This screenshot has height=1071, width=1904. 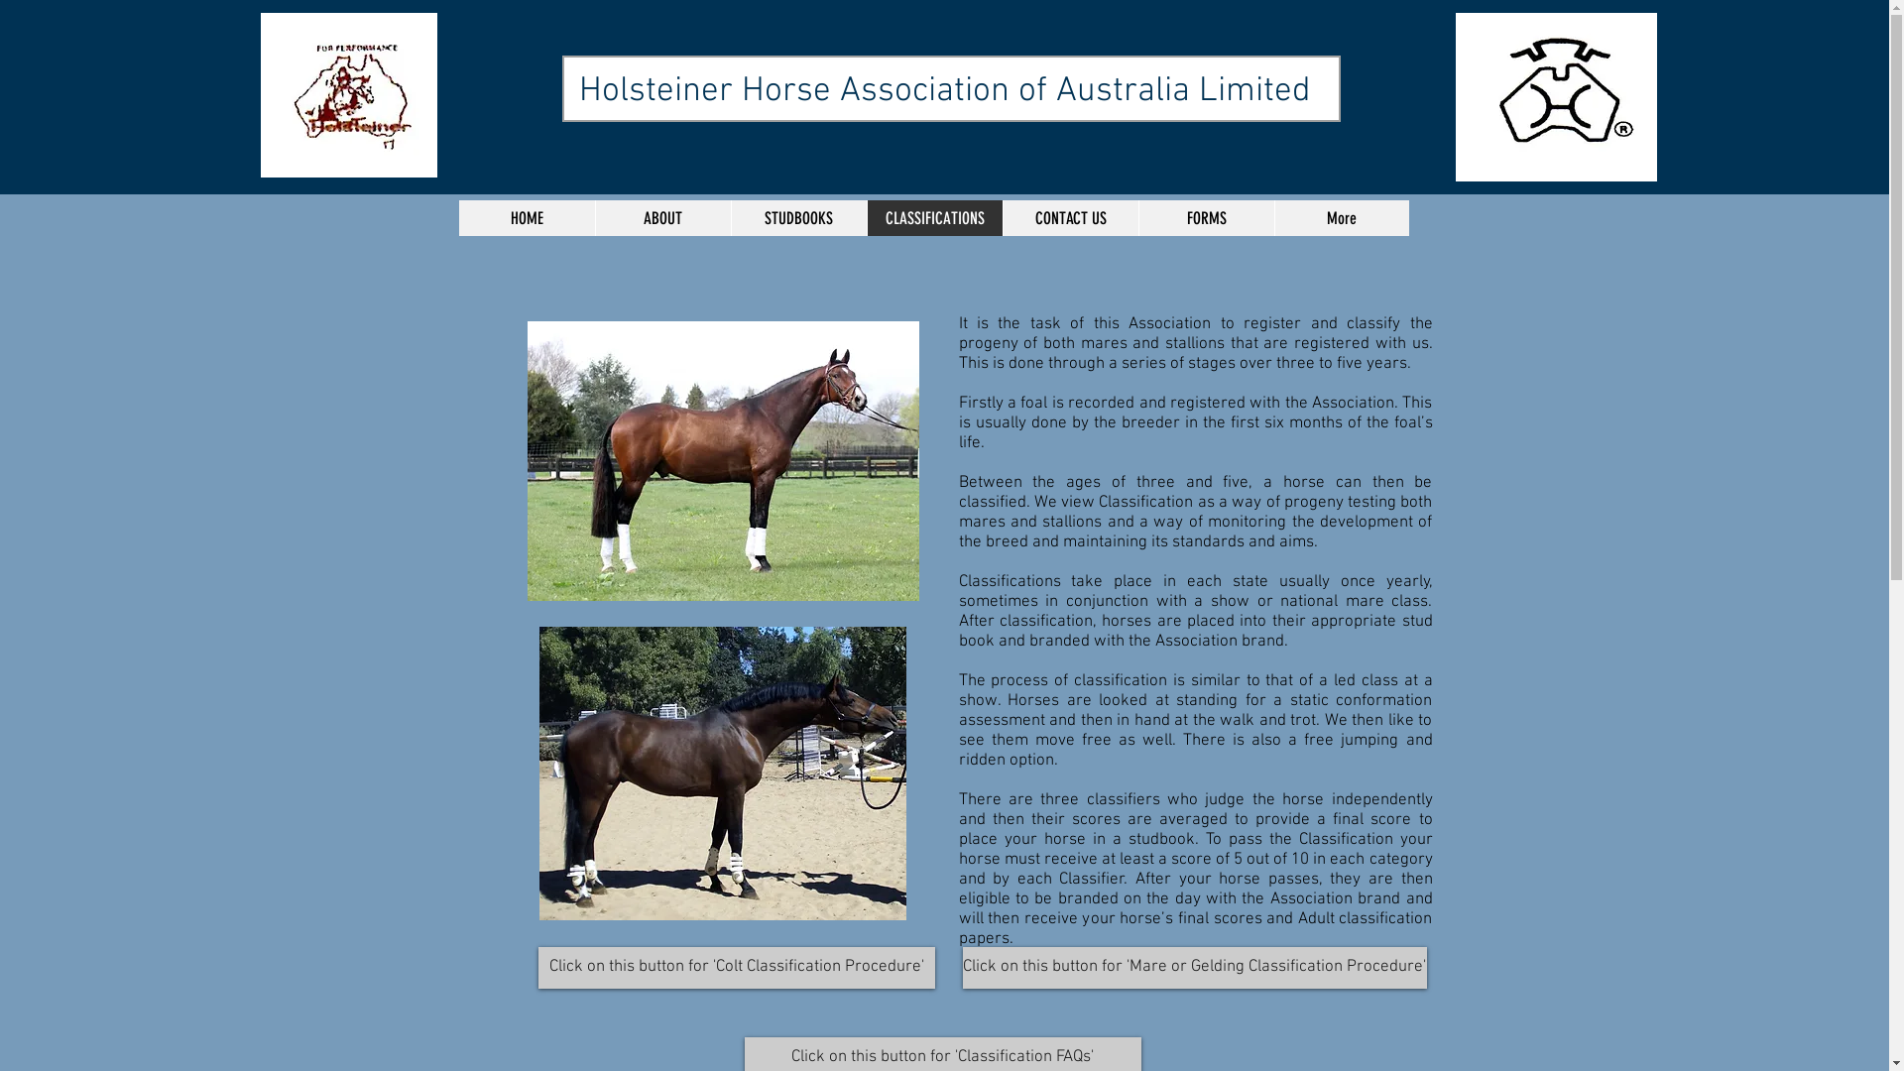 I want to click on Holsteiner Horse Association of Australia Limited, so click(x=945, y=91).